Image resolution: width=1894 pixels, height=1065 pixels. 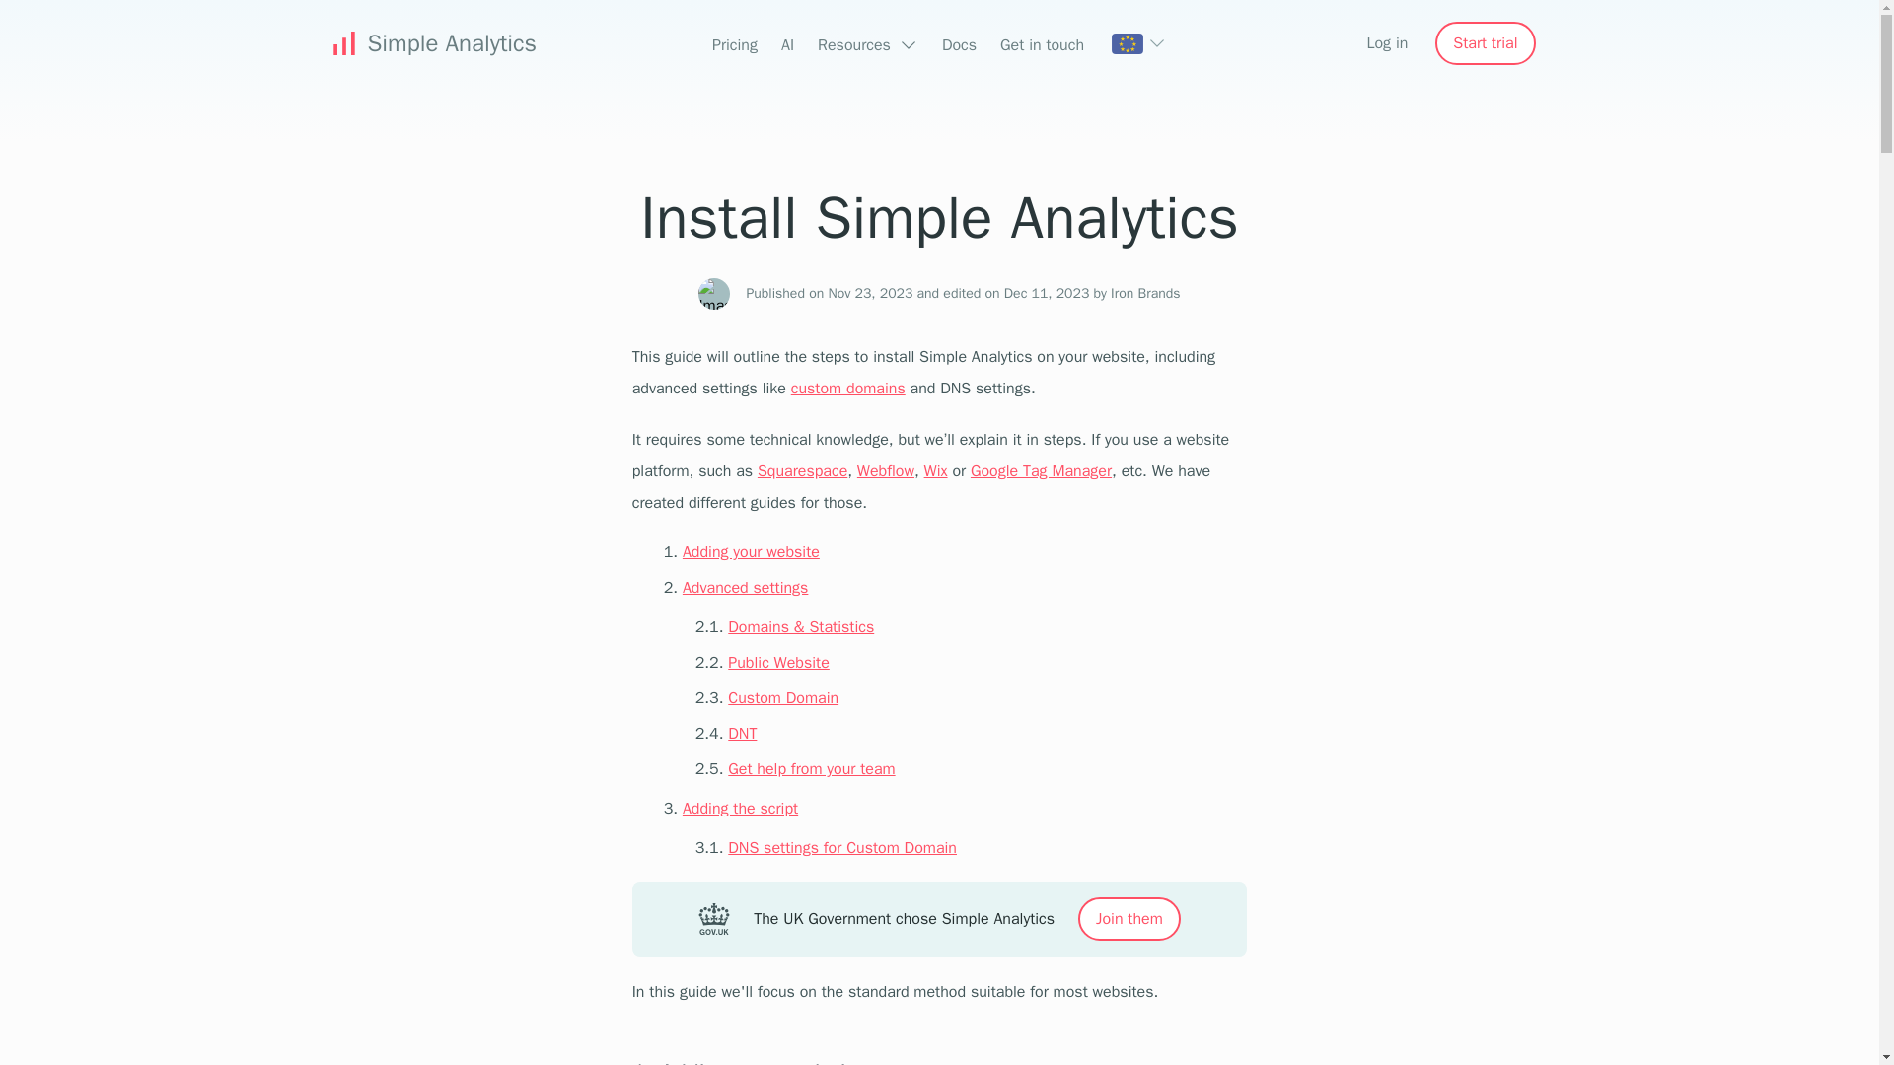 I want to click on Google Tag Manager, so click(x=1041, y=471).